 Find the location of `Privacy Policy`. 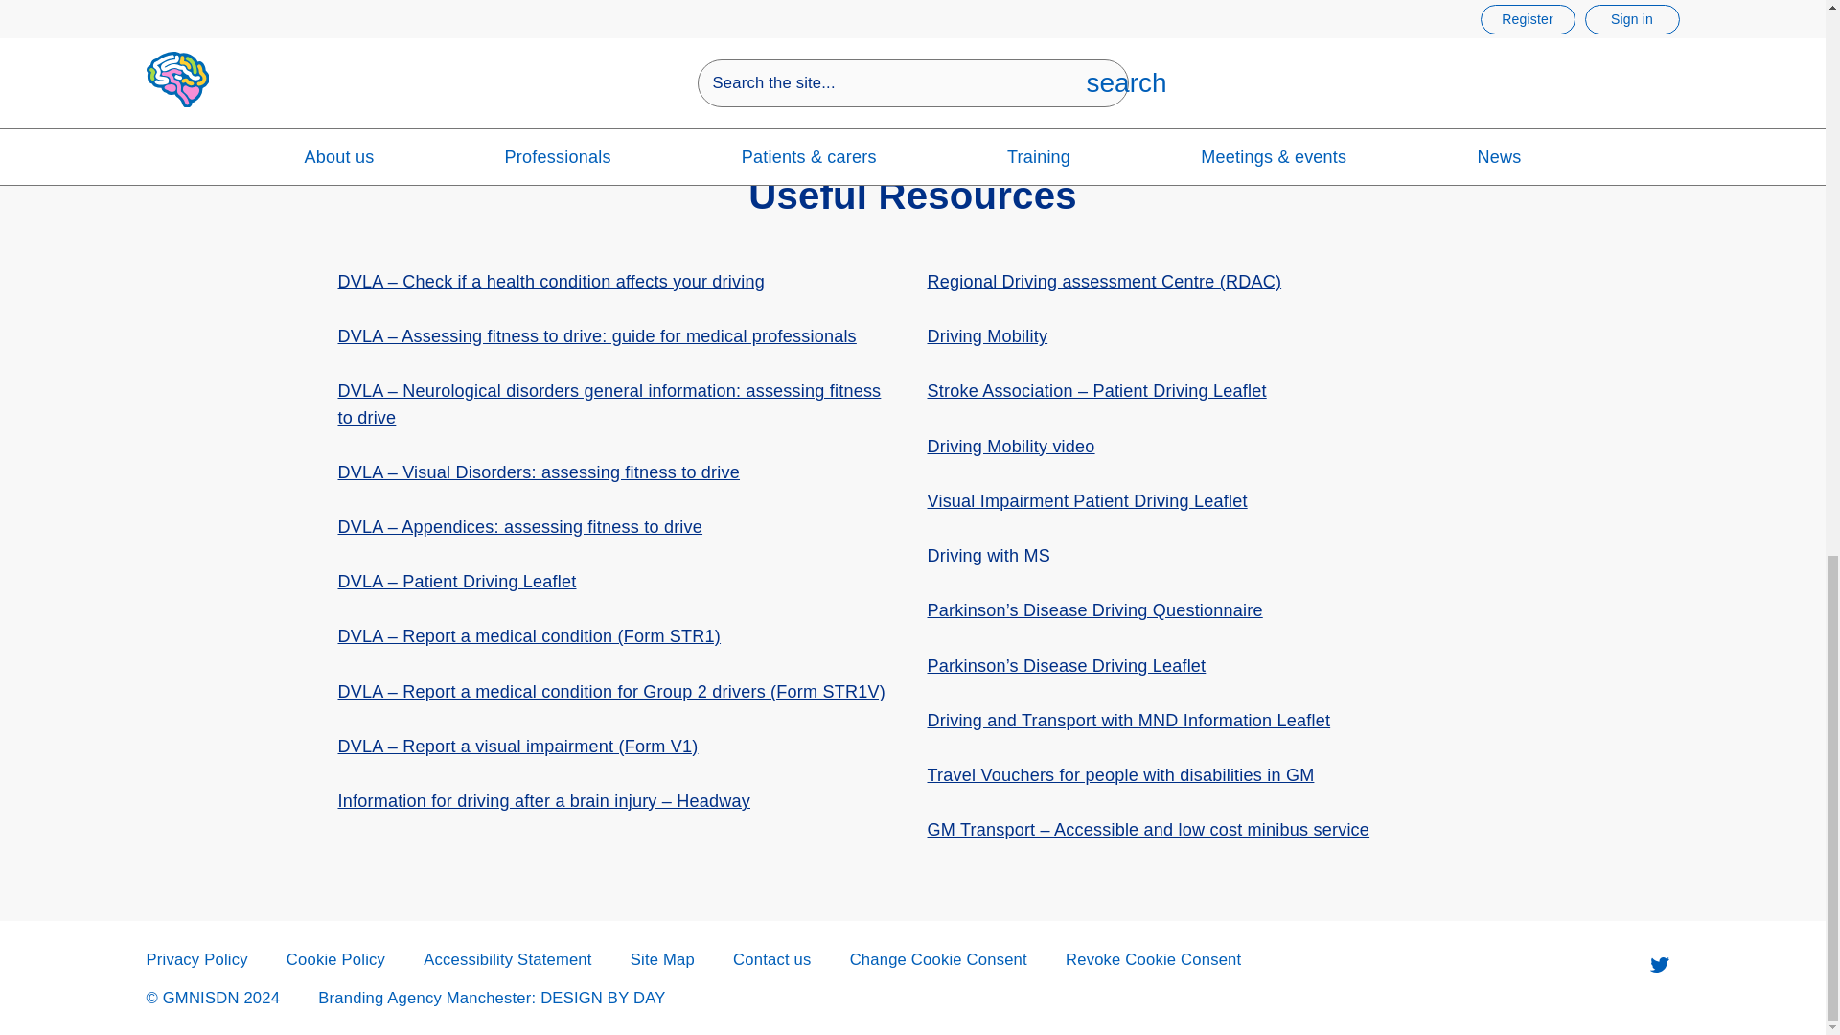

Privacy Policy is located at coordinates (195, 959).